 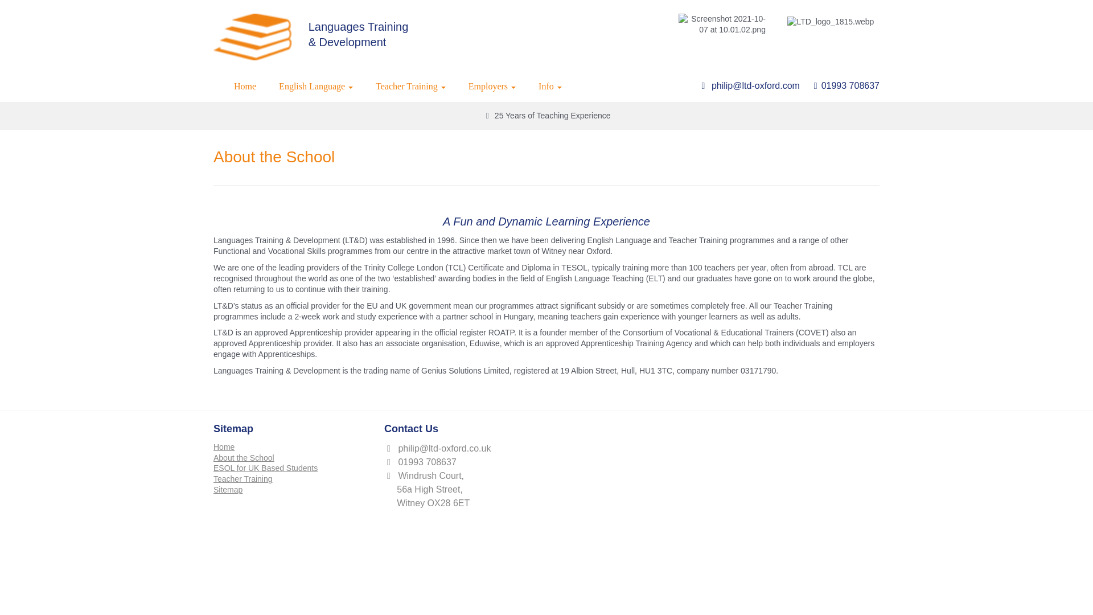 What do you see at coordinates (492, 87) in the screenshot?
I see `Employers` at bounding box center [492, 87].